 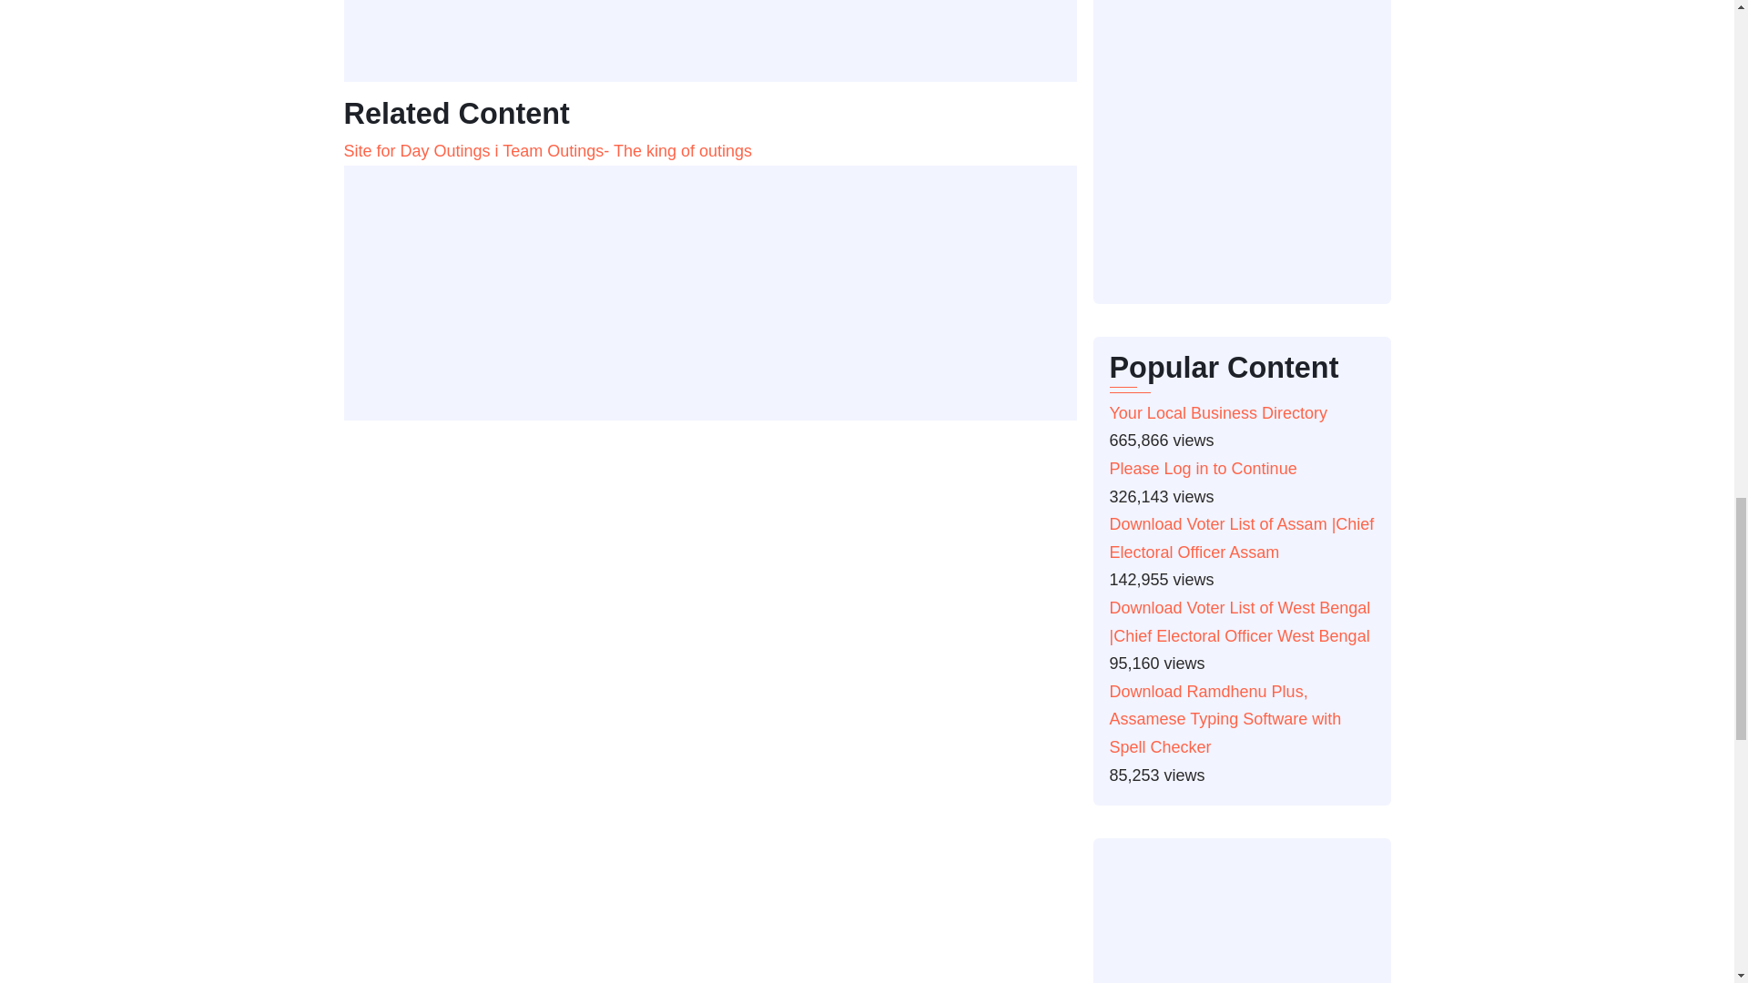 I want to click on Please Log in to Continue, so click(x=1202, y=468).